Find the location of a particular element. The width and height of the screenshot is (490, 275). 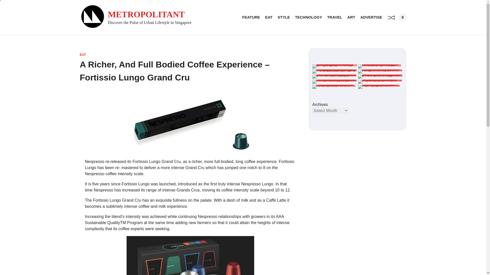

EAT is located at coordinates (83, 55).